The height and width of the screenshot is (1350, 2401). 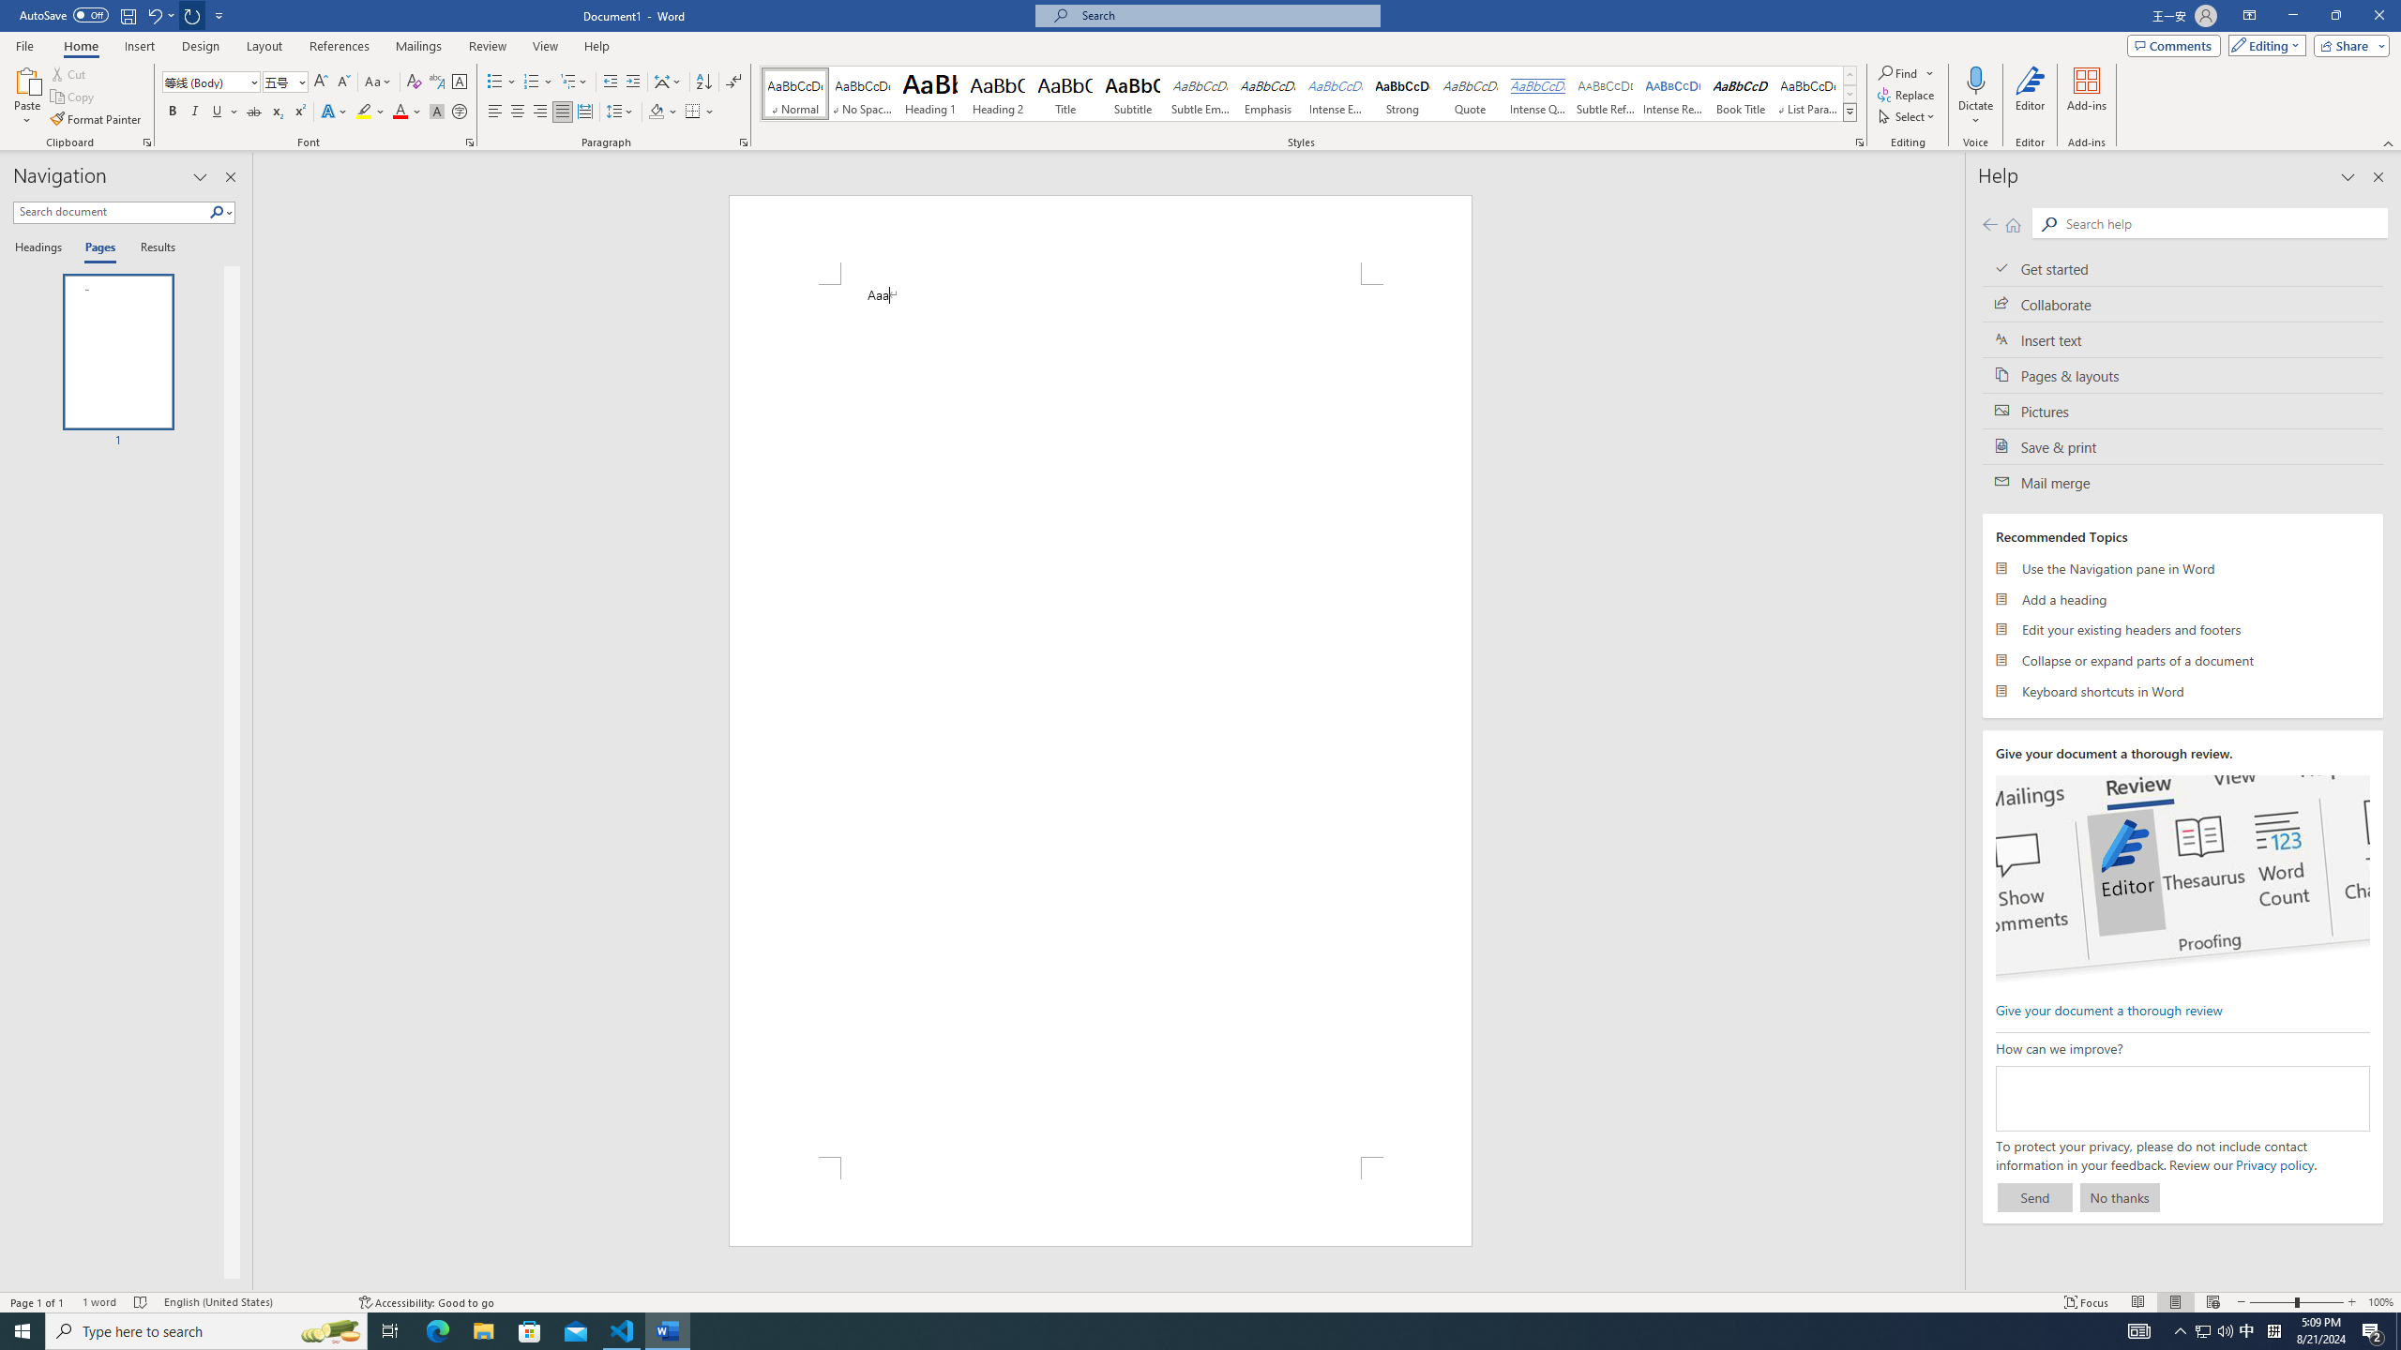 I want to click on Font..., so click(x=471, y=142).